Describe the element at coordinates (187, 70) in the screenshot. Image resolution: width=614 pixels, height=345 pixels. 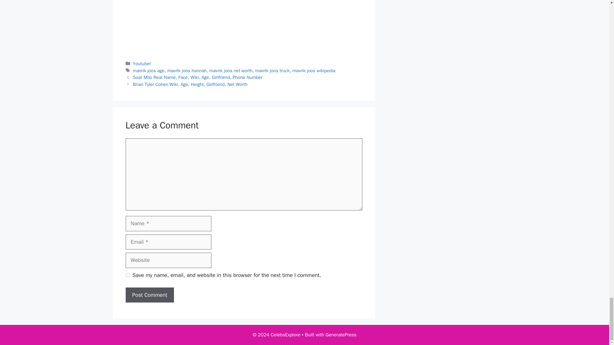
I see `mavrik joos hannah` at that location.